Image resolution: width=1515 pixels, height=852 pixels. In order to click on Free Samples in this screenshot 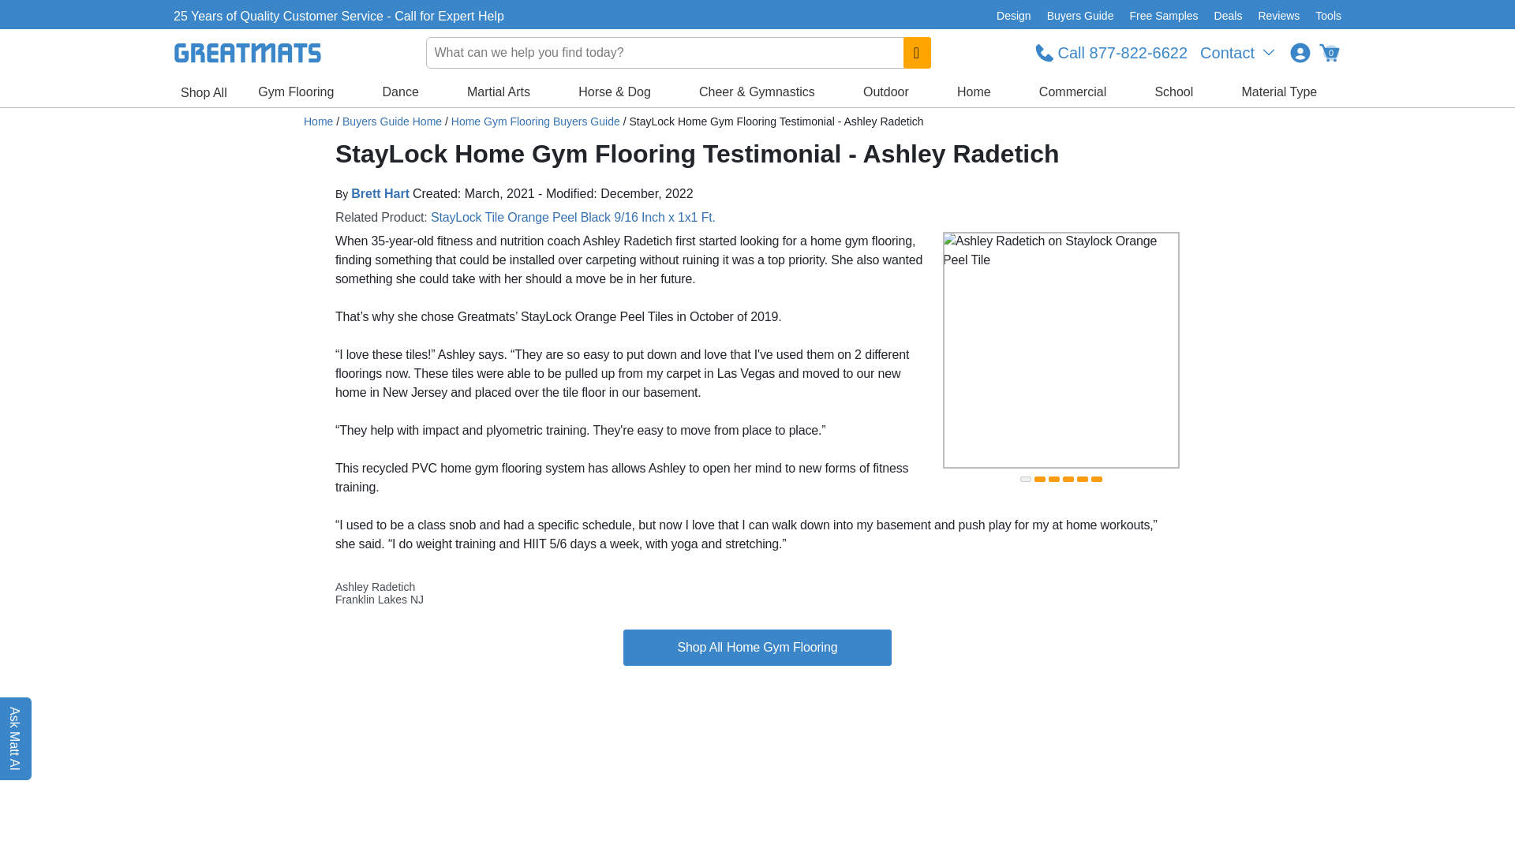, I will do `click(1163, 16)`.